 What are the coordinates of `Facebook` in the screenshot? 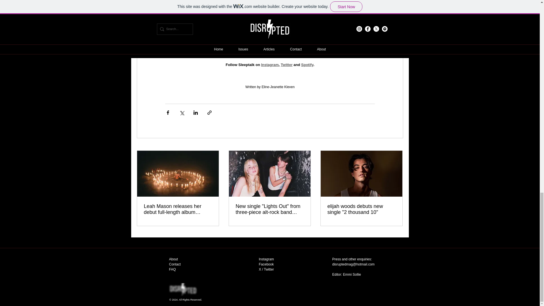 It's located at (266, 264).